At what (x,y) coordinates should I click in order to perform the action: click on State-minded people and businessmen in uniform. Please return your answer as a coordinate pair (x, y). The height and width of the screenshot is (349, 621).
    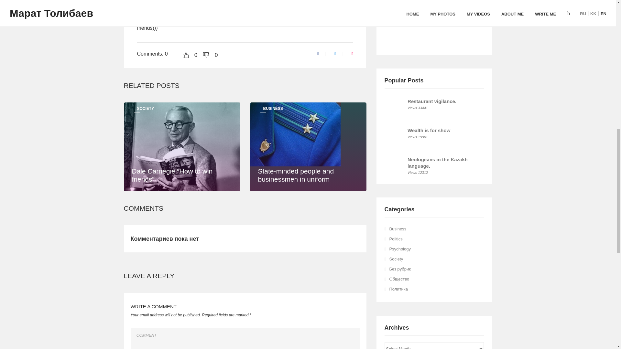
    Looking at the image, I should click on (308, 175).